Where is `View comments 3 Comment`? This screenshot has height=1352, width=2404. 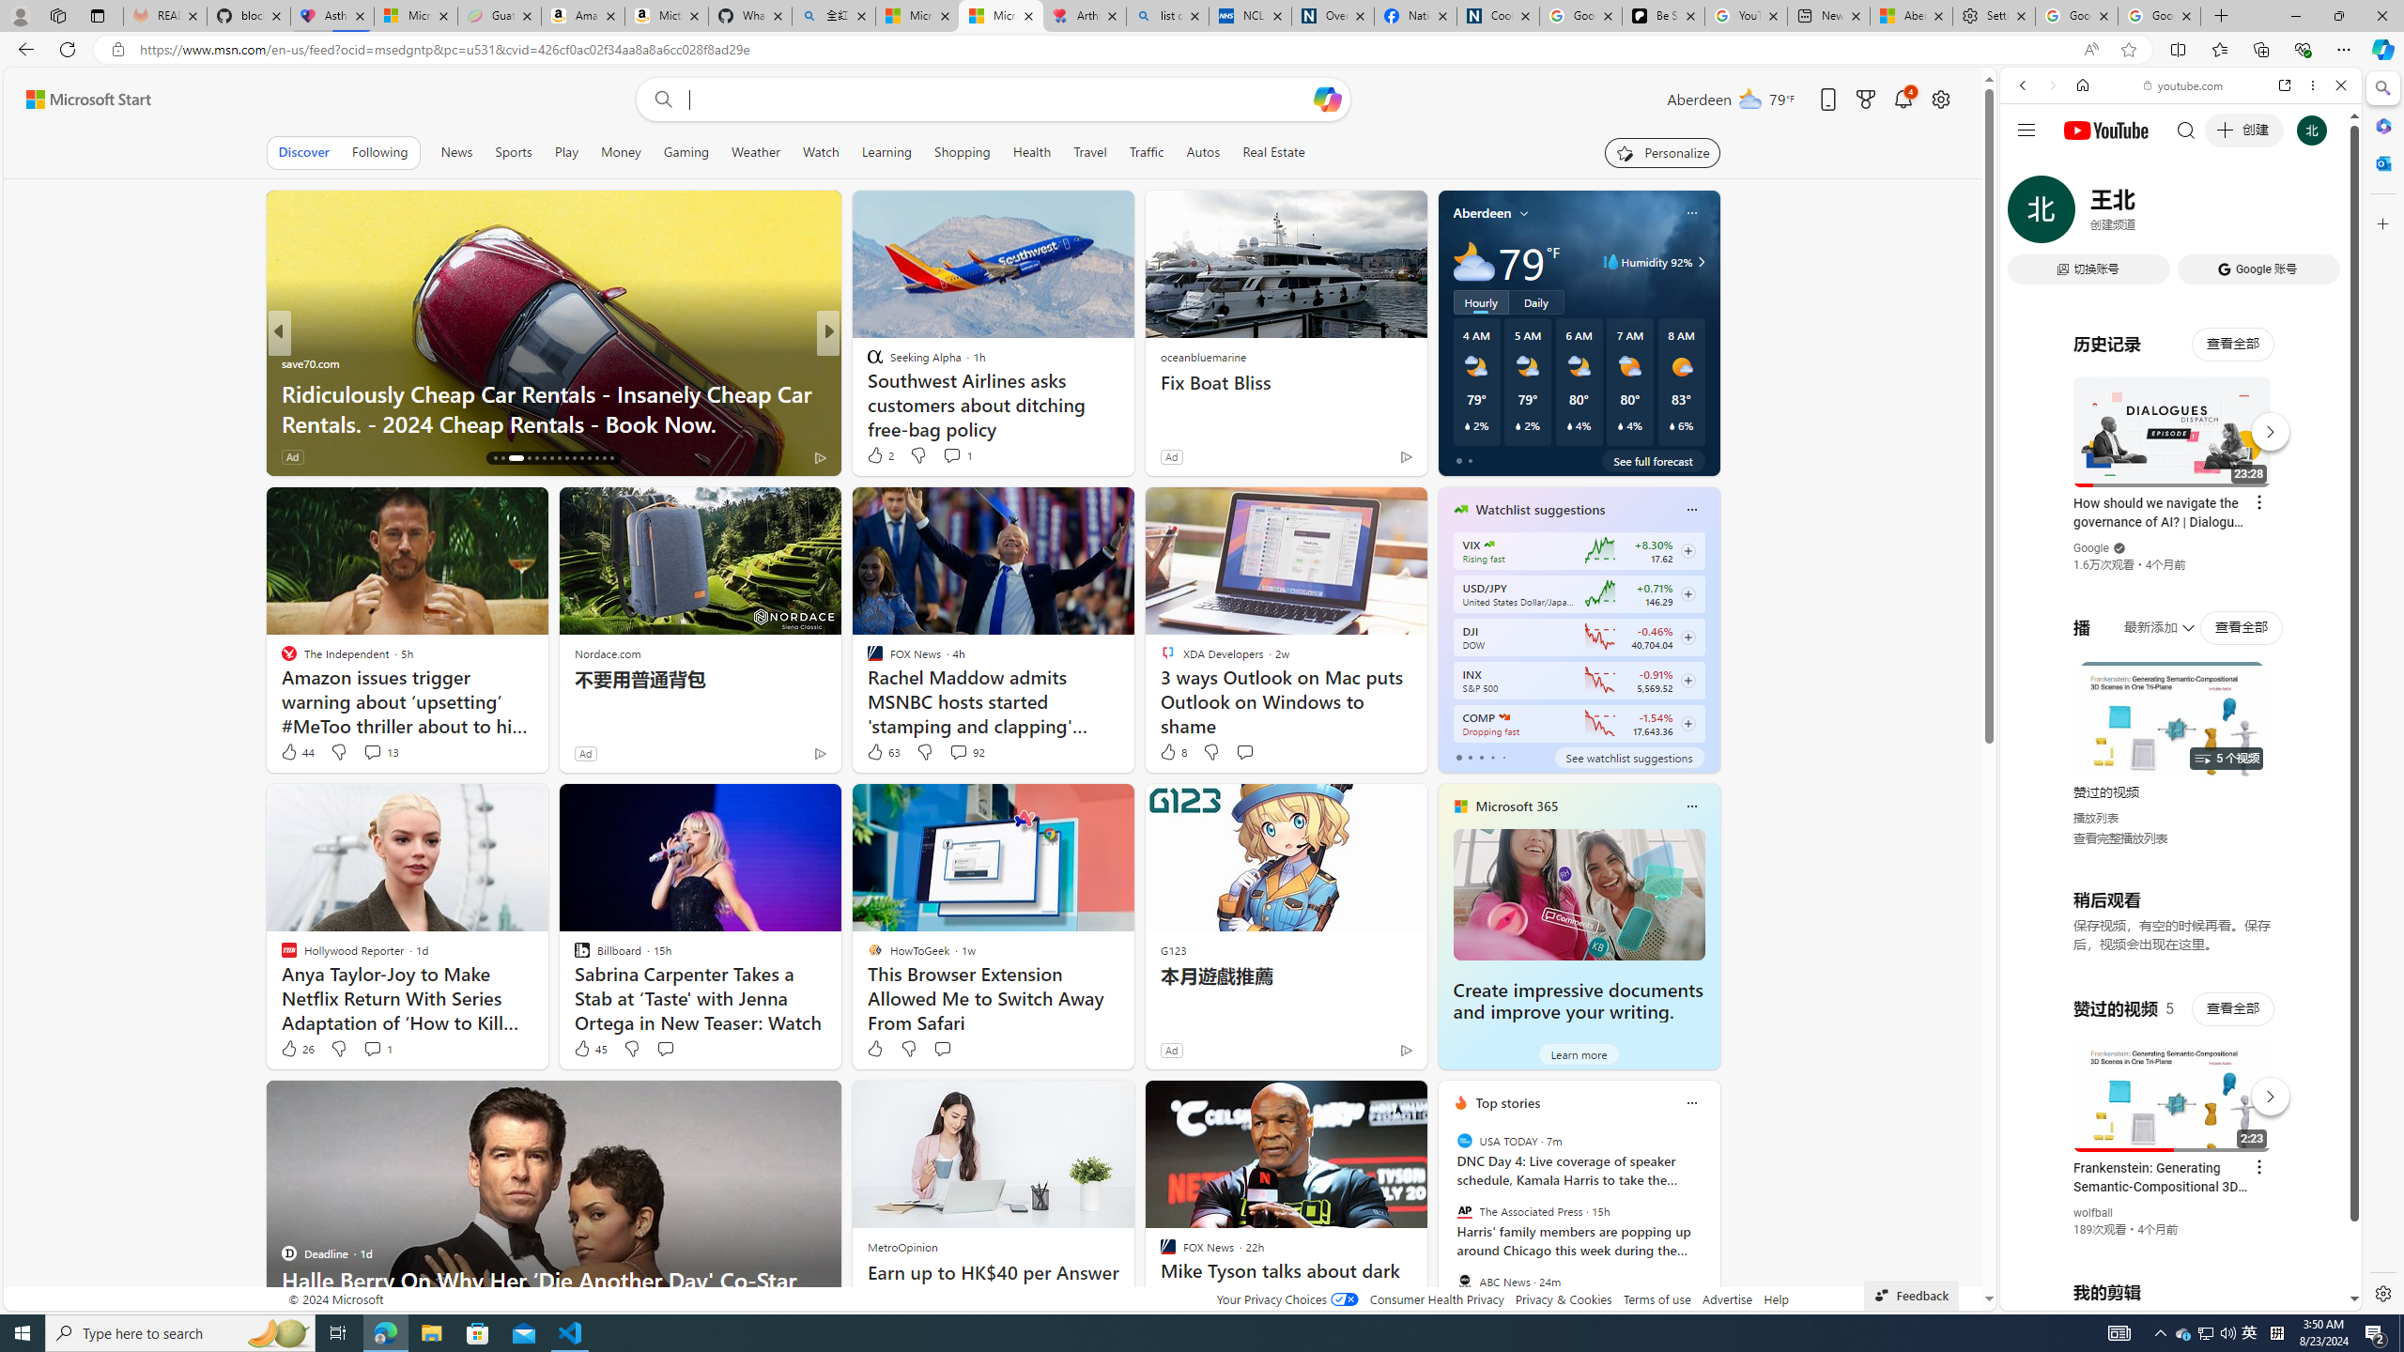 View comments 3 Comment is located at coordinates (952, 456).